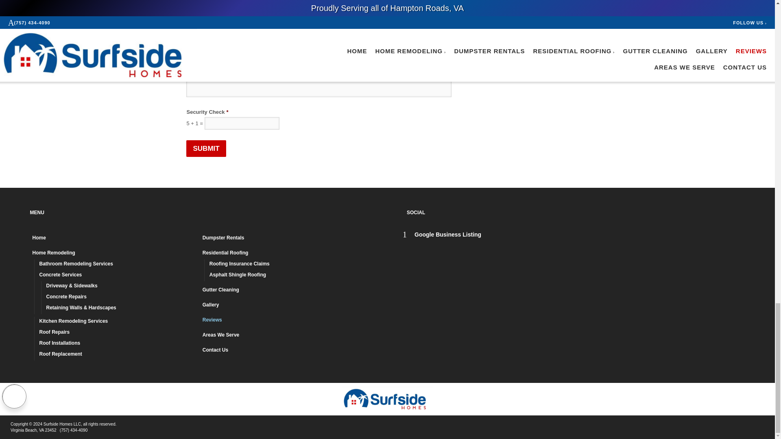 This screenshot has height=439, width=781. Describe the element at coordinates (117, 265) in the screenshot. I see `Bathroom Remodeling Services` at that location.